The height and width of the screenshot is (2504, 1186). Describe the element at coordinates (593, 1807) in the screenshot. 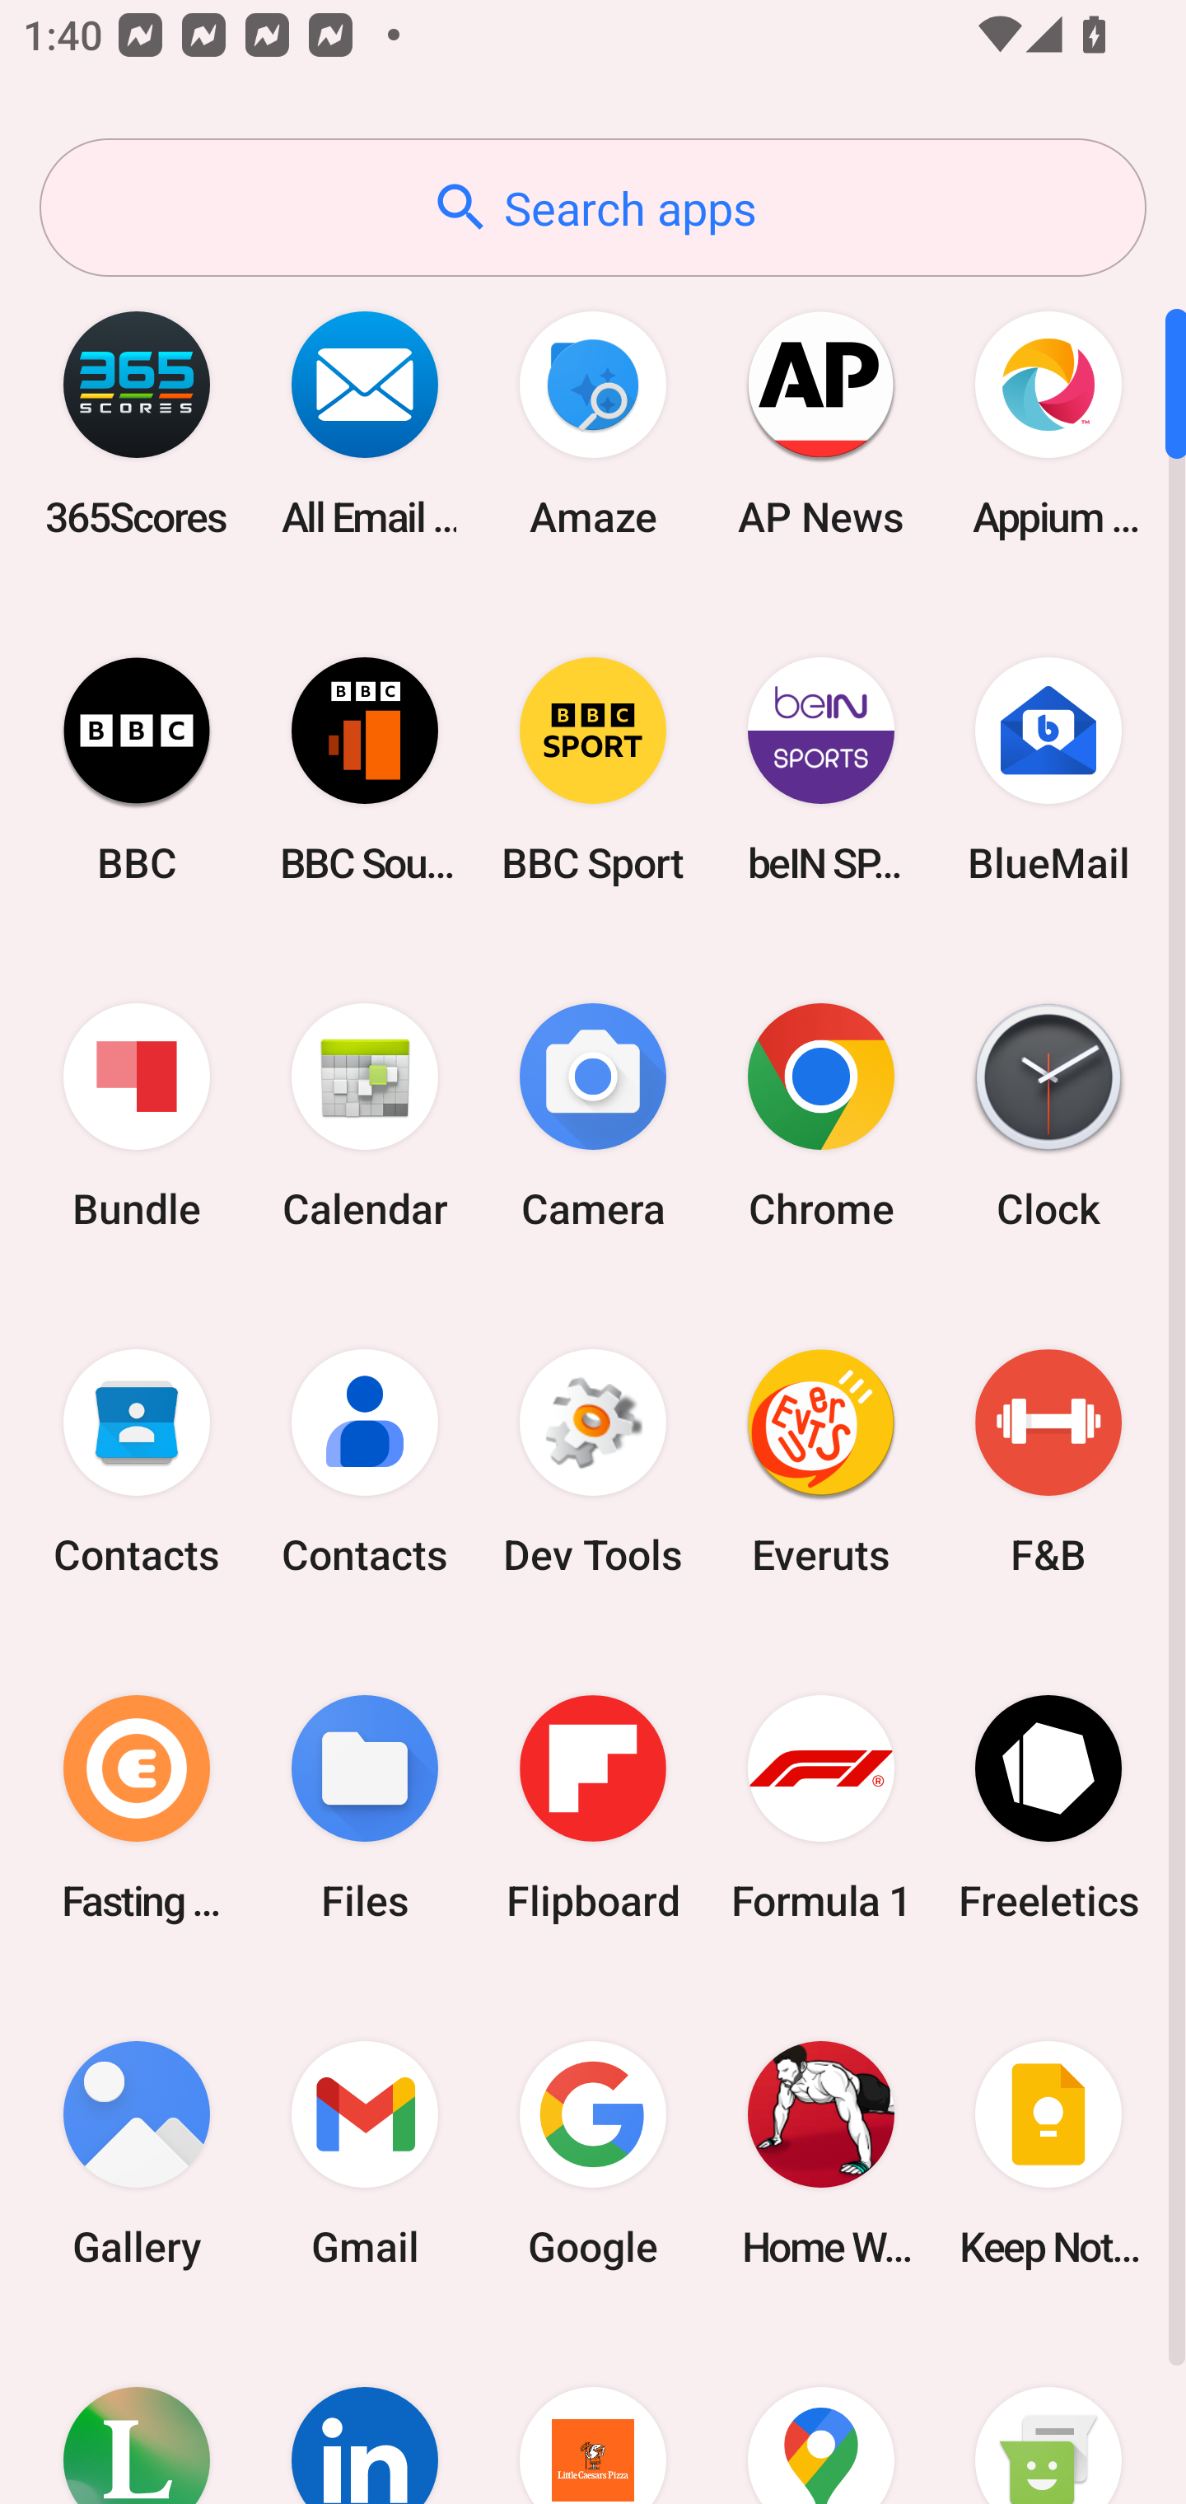

I see `Flipboard` at that location.